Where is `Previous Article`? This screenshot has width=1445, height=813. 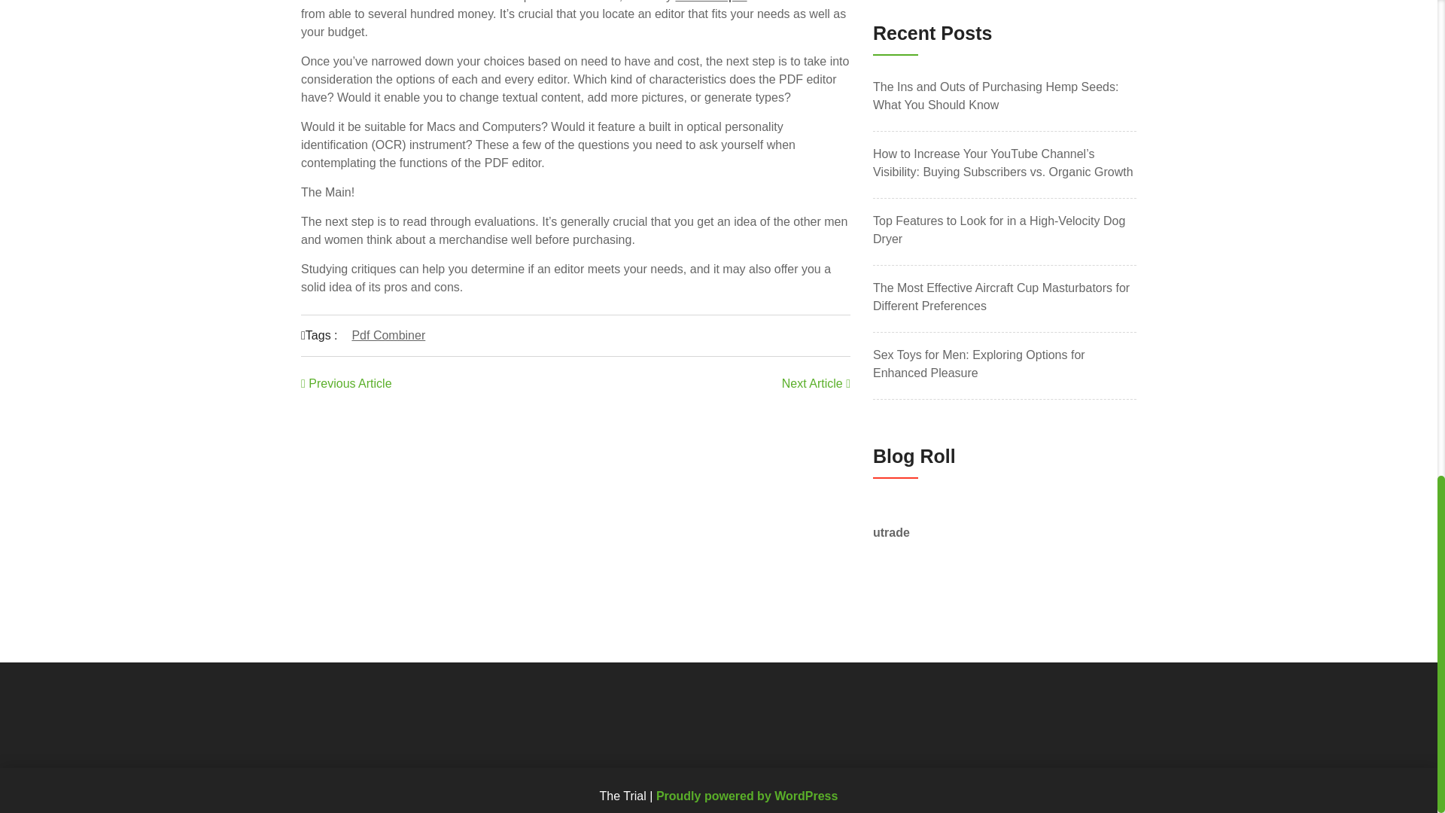 Previous Article is located at coordinates (346, 384).